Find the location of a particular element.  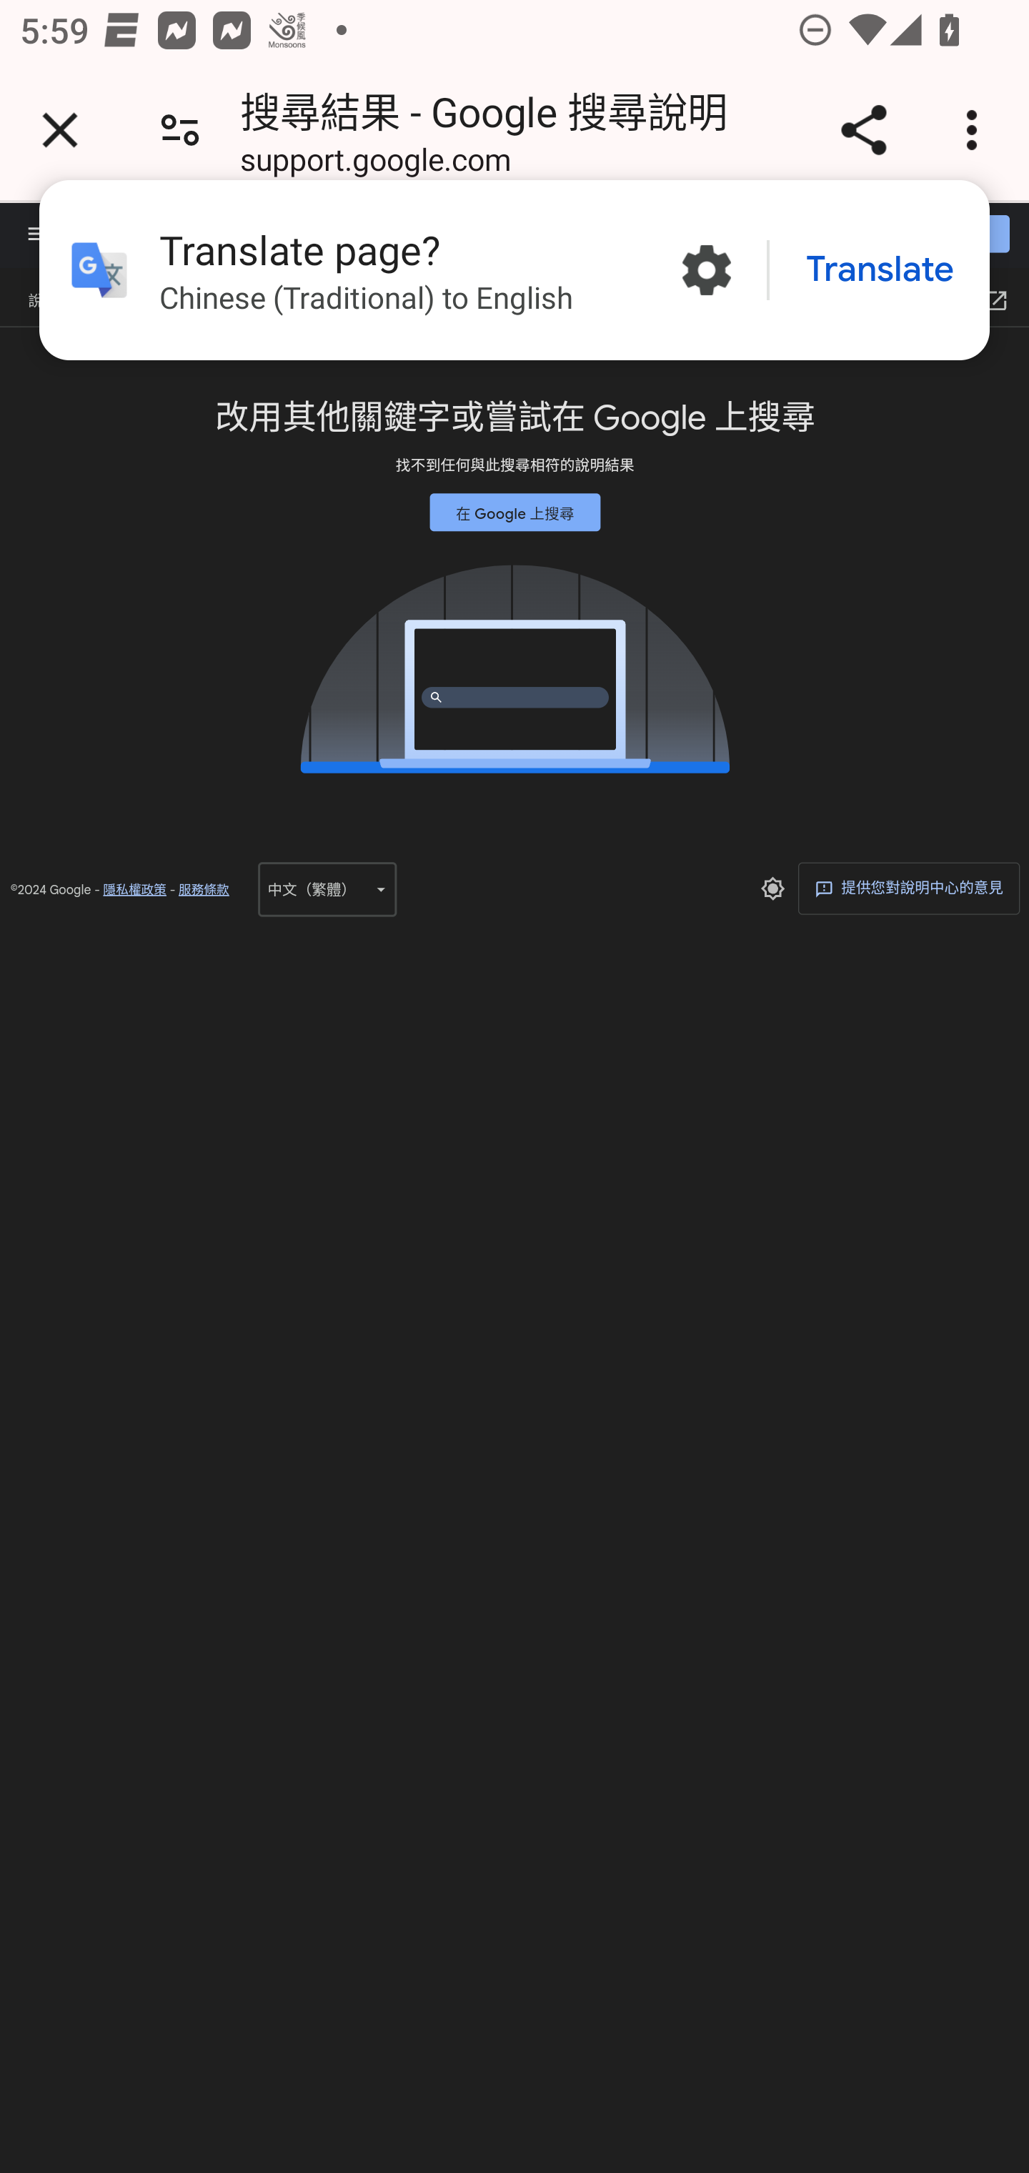

Close tab is located at coordinates (60, 130).